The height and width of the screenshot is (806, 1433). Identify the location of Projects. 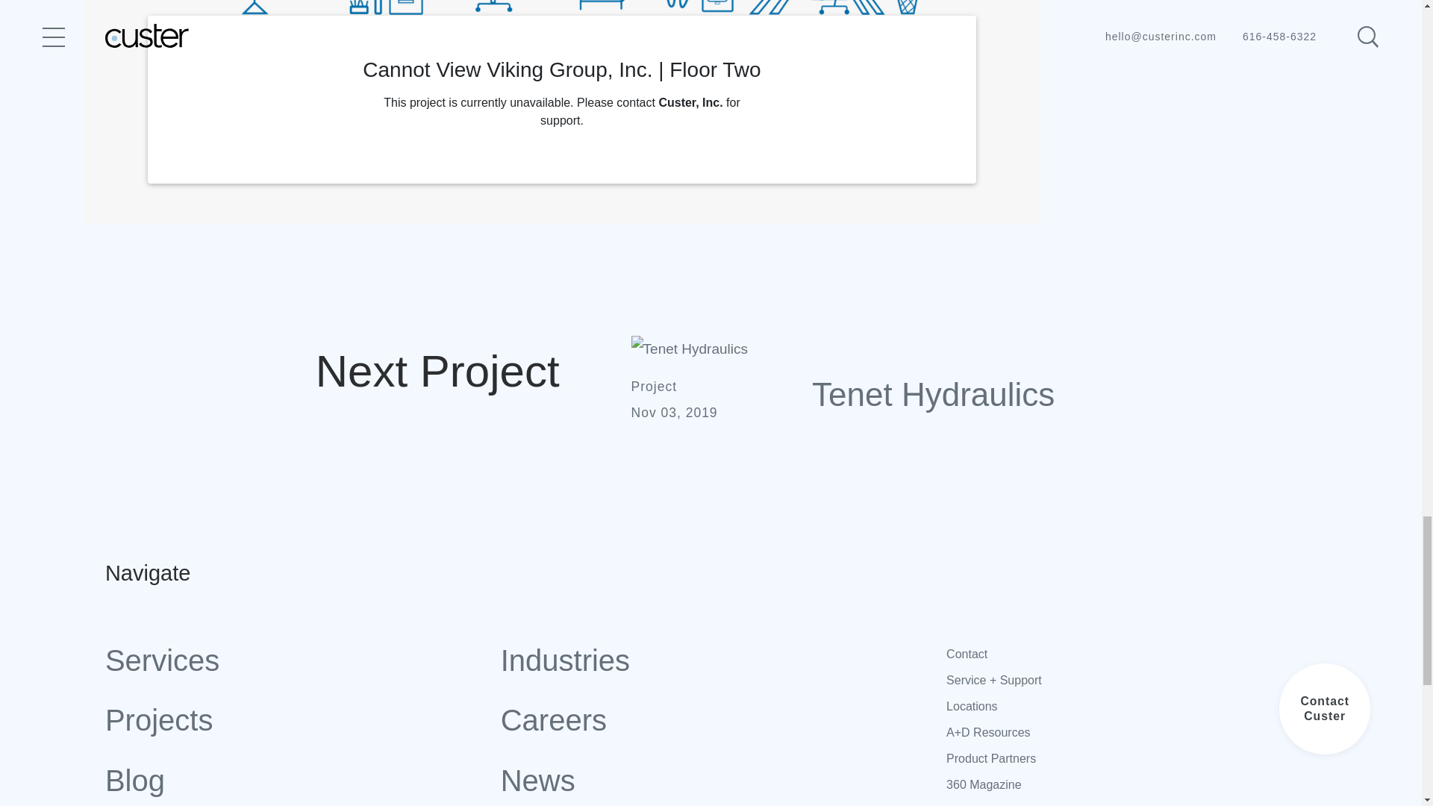
(290, 720).